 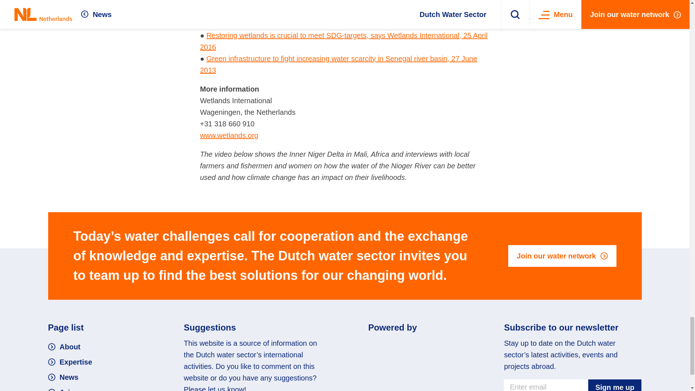 I want to click on About, so click(x=64, y=347).